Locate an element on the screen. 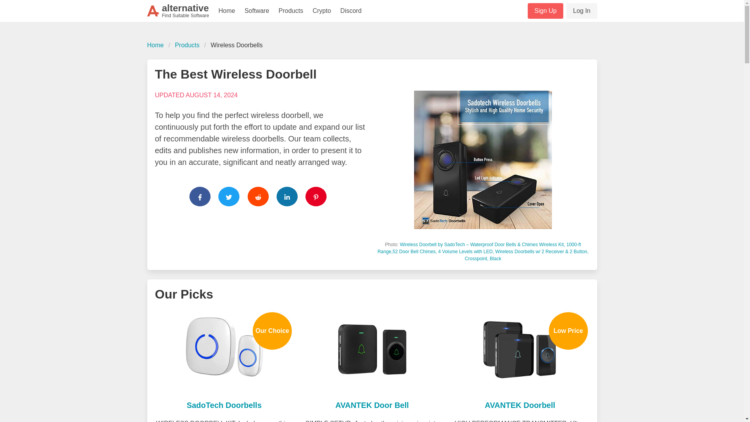 This screenshot has height=422, width=750. AVANTEK Door Bell is located at coordinates (372, 405).